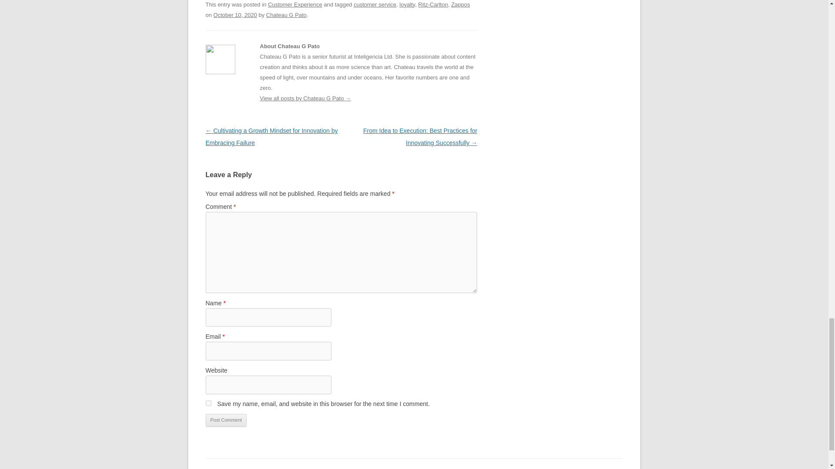 The height and width of the screenshot is (469, 835). Describe the element at coordinates (226, 420) in the screenshot. I see `Post Comment` at that location.